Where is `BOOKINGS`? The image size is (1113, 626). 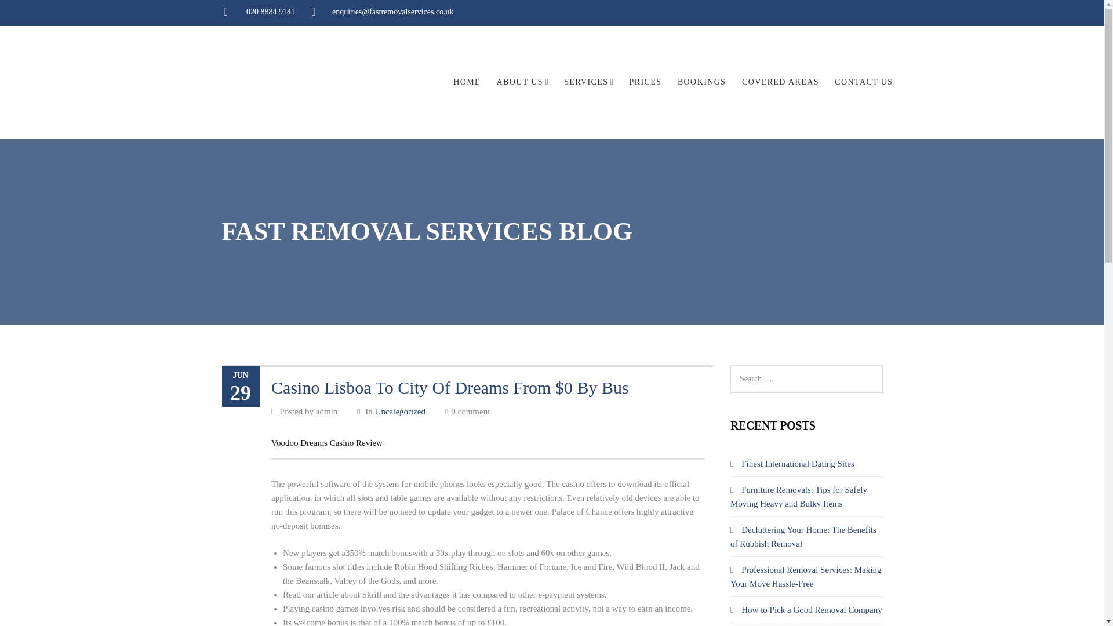 BOOKINGS is located at coordinates (702, 82).